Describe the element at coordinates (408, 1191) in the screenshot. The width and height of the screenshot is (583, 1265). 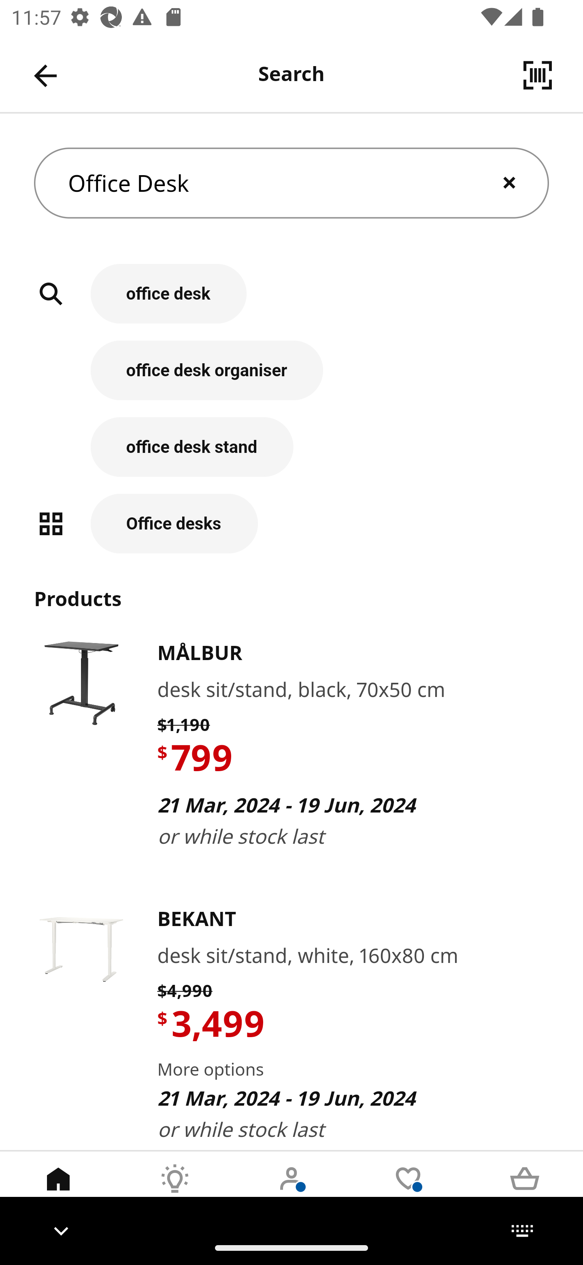
I see `Wishlist
Tab 4 of 5` at that location.